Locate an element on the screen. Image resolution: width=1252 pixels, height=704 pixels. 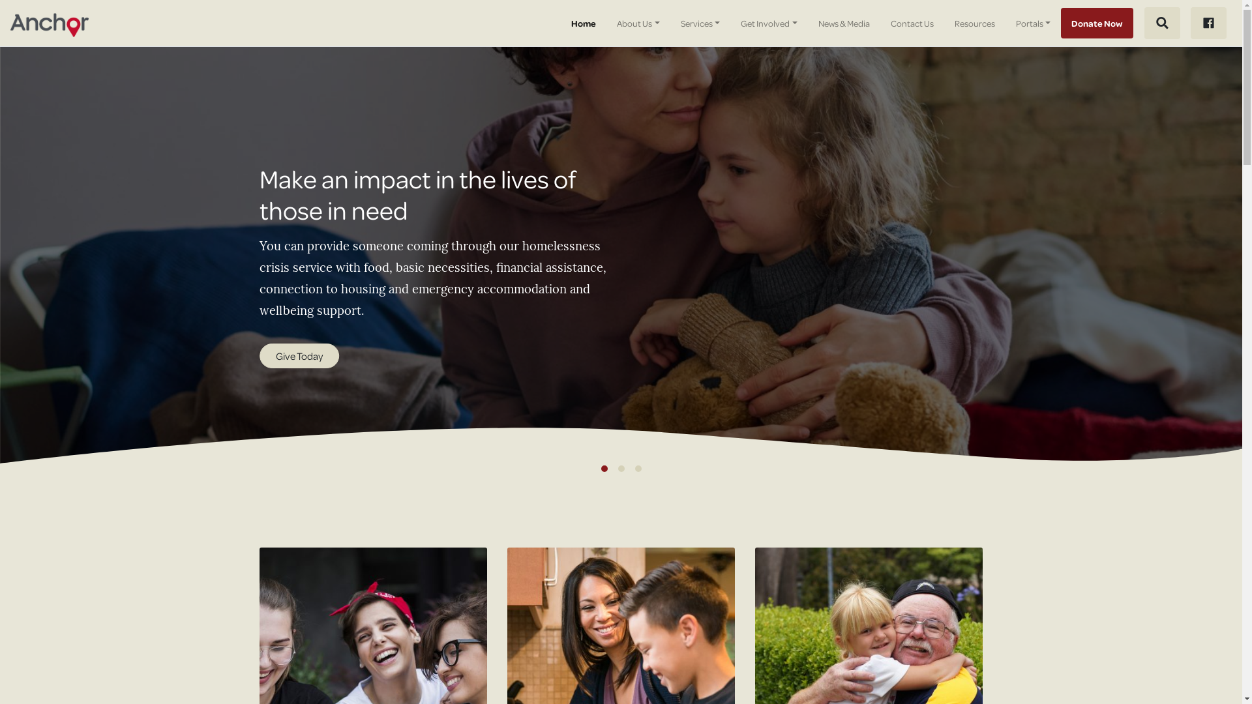
News & Media is located at coordinates (844, 23).